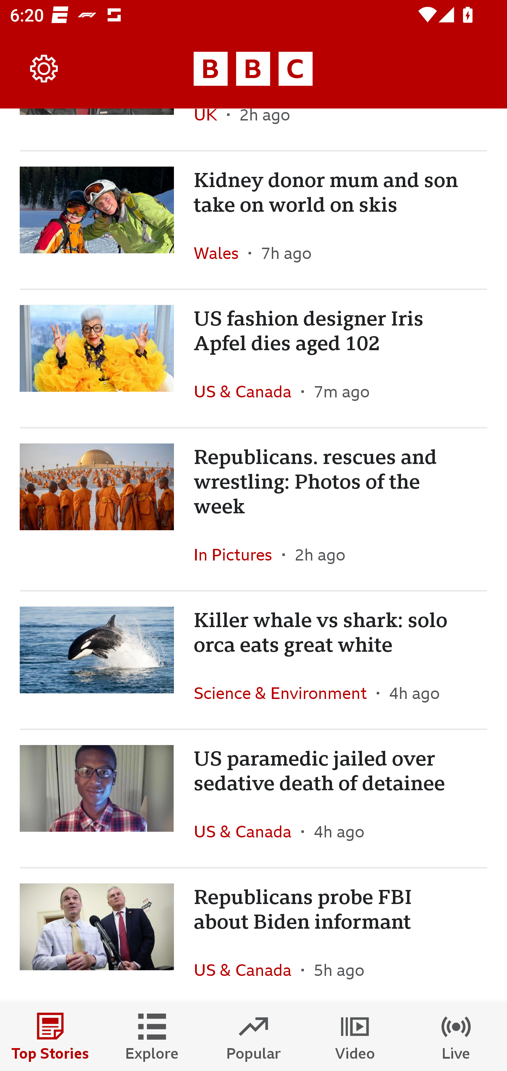 Image resolution: width=507 pixels, height=1071 pixels. Describe the element at coordinates (211, 129) in the screenshot. I see `UK In the section UK` at that location.